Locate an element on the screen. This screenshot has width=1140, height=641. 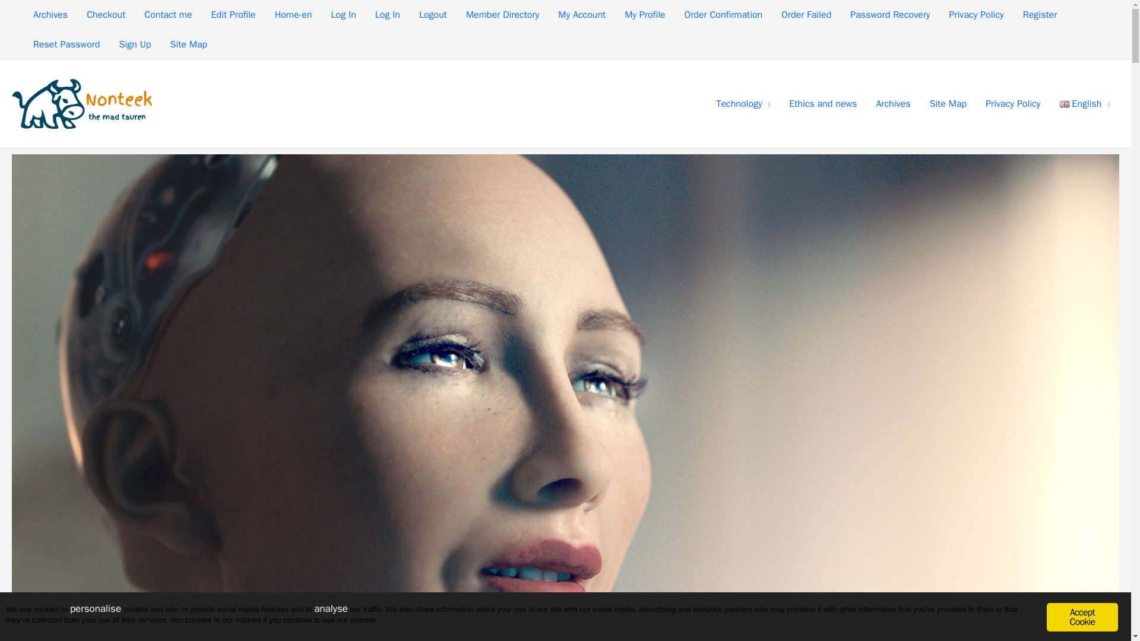
Member Directory is located at coordinates (502, 14).